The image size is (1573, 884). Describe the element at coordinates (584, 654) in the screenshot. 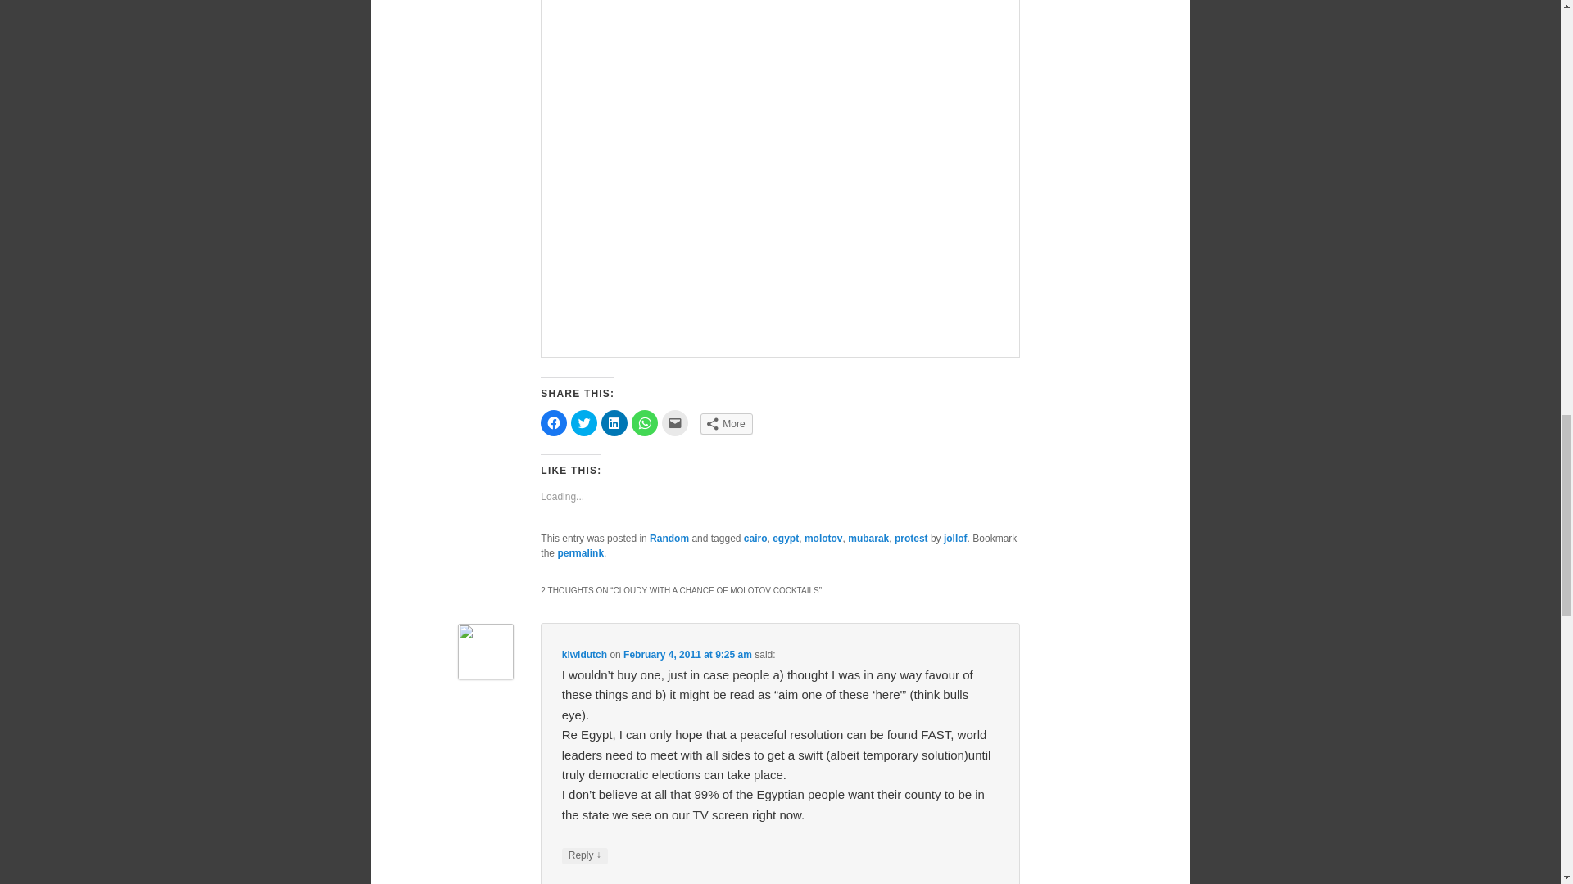

I see `kiwidutch` at that location.